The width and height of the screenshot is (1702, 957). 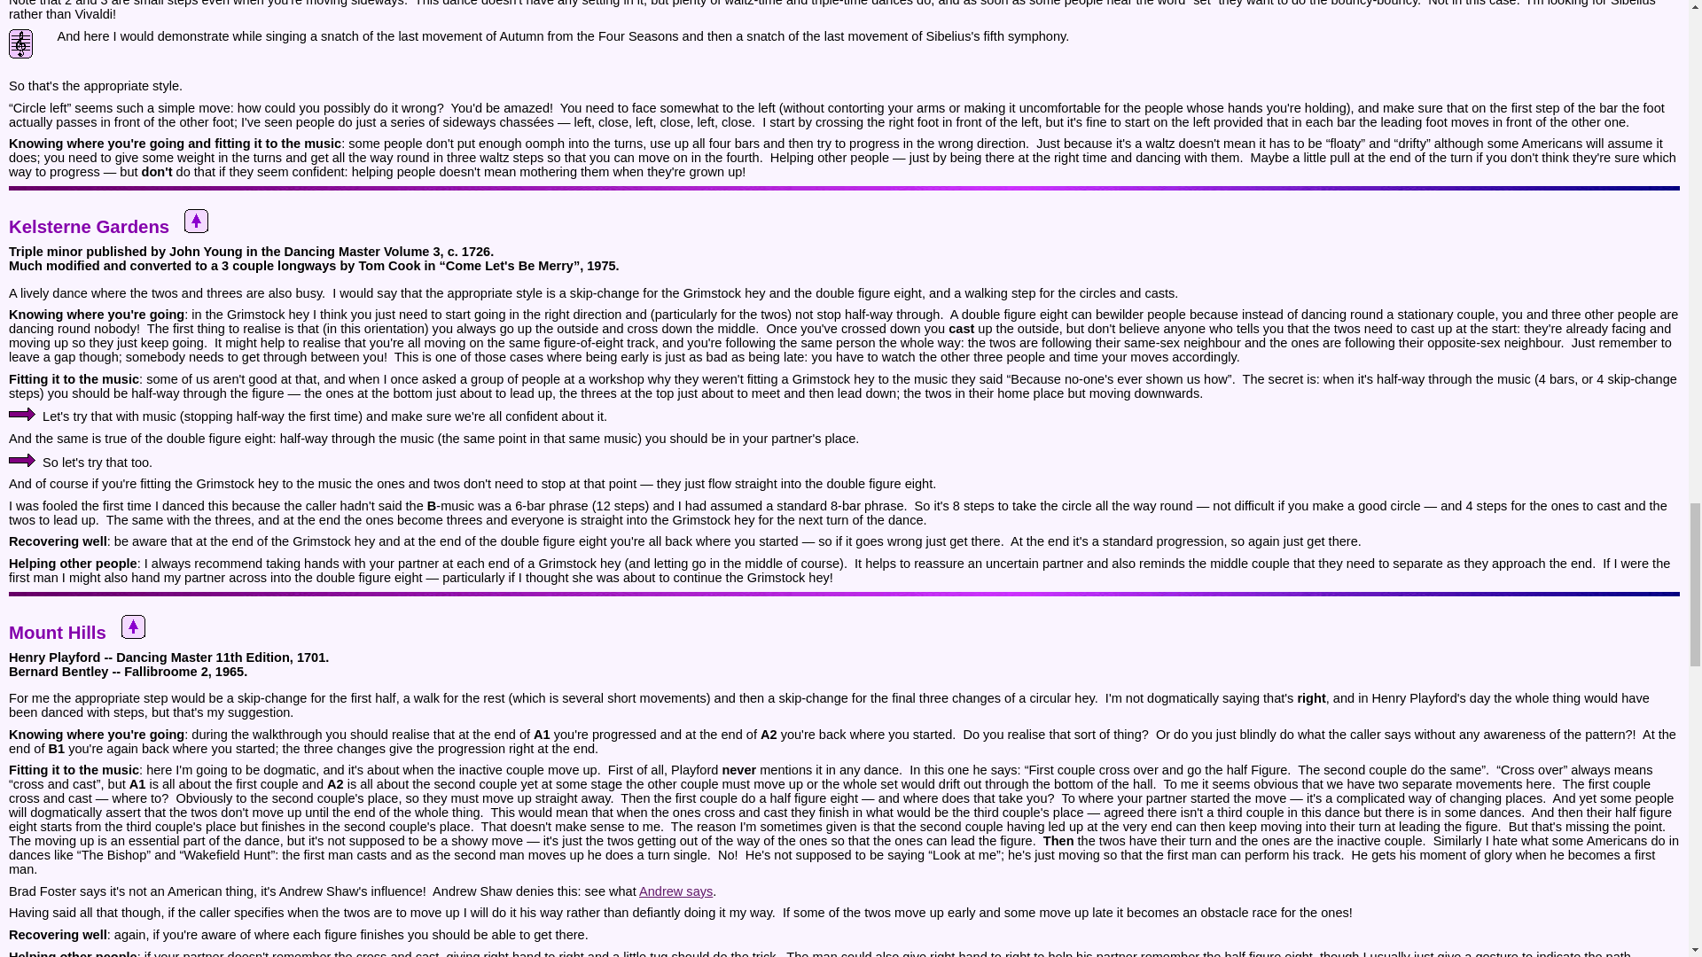 What do you see at coordinates (195, 222) in the screenshot?
I see `Top of page` at bounding box center [195, 222].